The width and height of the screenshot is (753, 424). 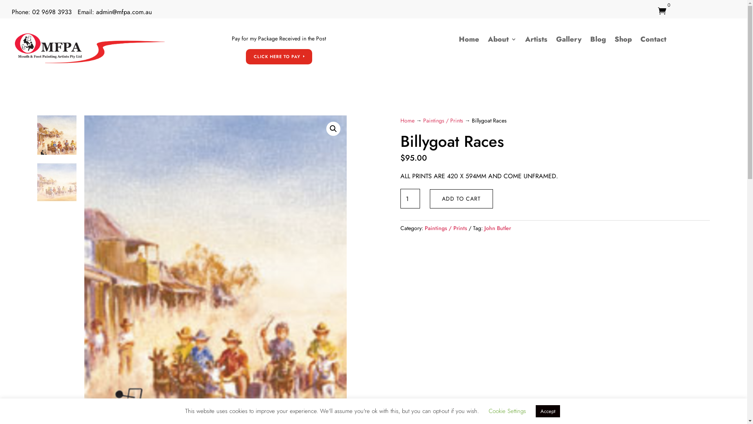 I want to click on ADD TO CART, so click(x=461, y=199).